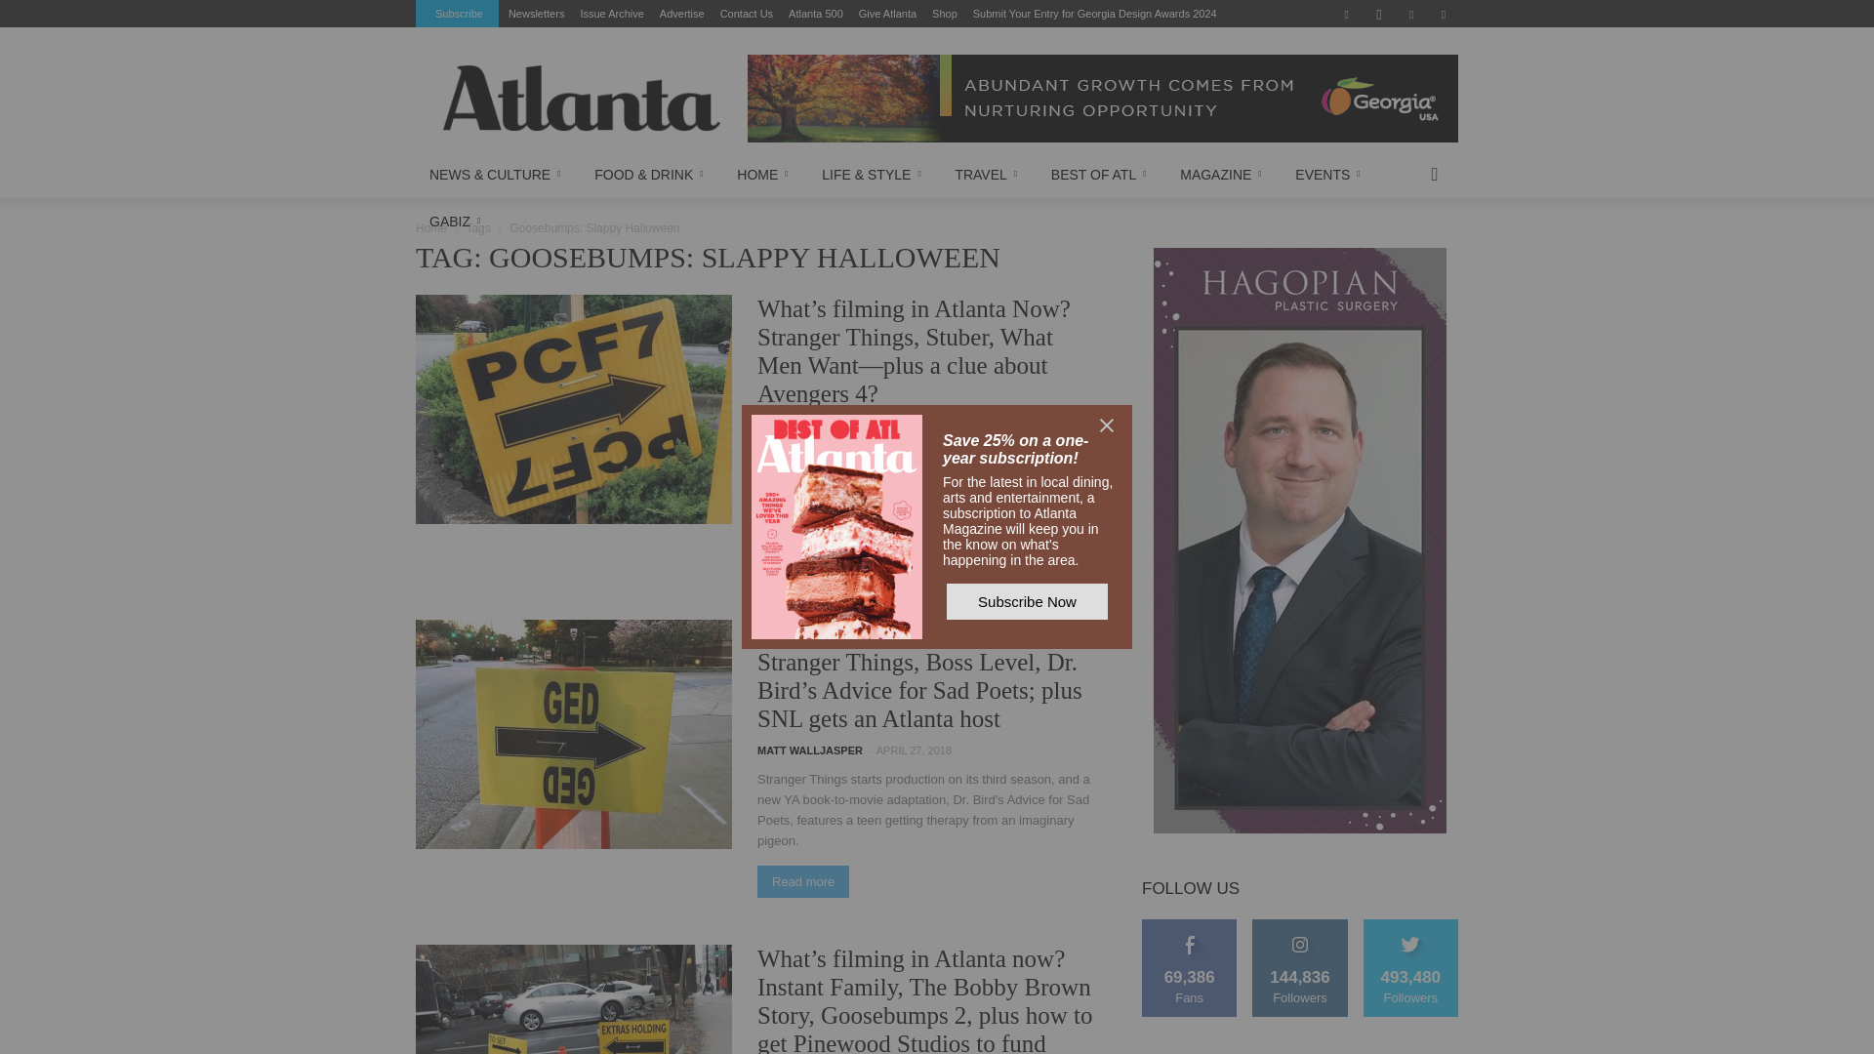 This screenshot has height=1054, width=1874. What do you see at coordinates (1347, 14) in the screenshot?
I see `Facebook` at bounding box center [1347, 14].